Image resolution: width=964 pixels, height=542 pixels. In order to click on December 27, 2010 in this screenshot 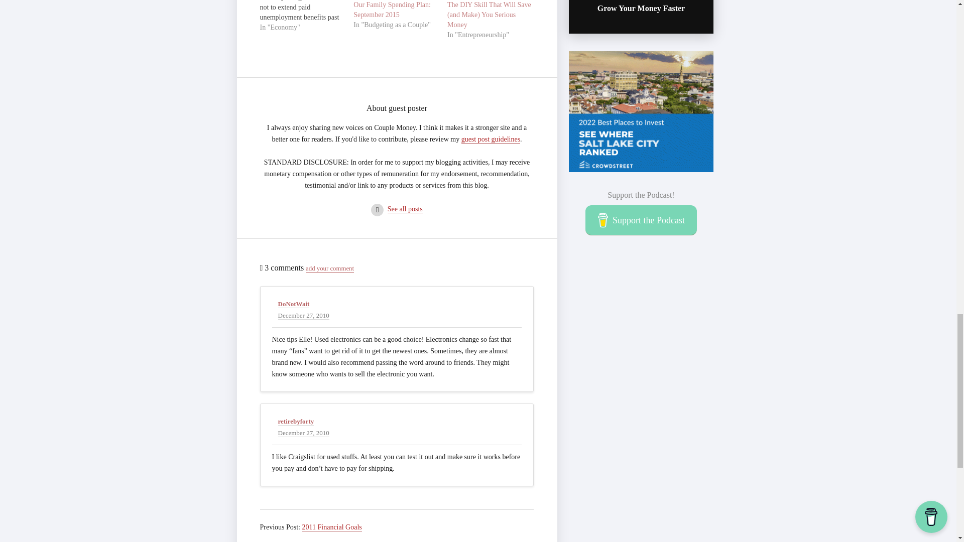, I will do `click(304, 433)`.